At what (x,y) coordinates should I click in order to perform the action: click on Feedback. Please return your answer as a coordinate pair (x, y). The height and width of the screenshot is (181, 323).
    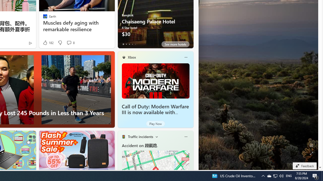
    Looking at the image, I should click on (304, 166).